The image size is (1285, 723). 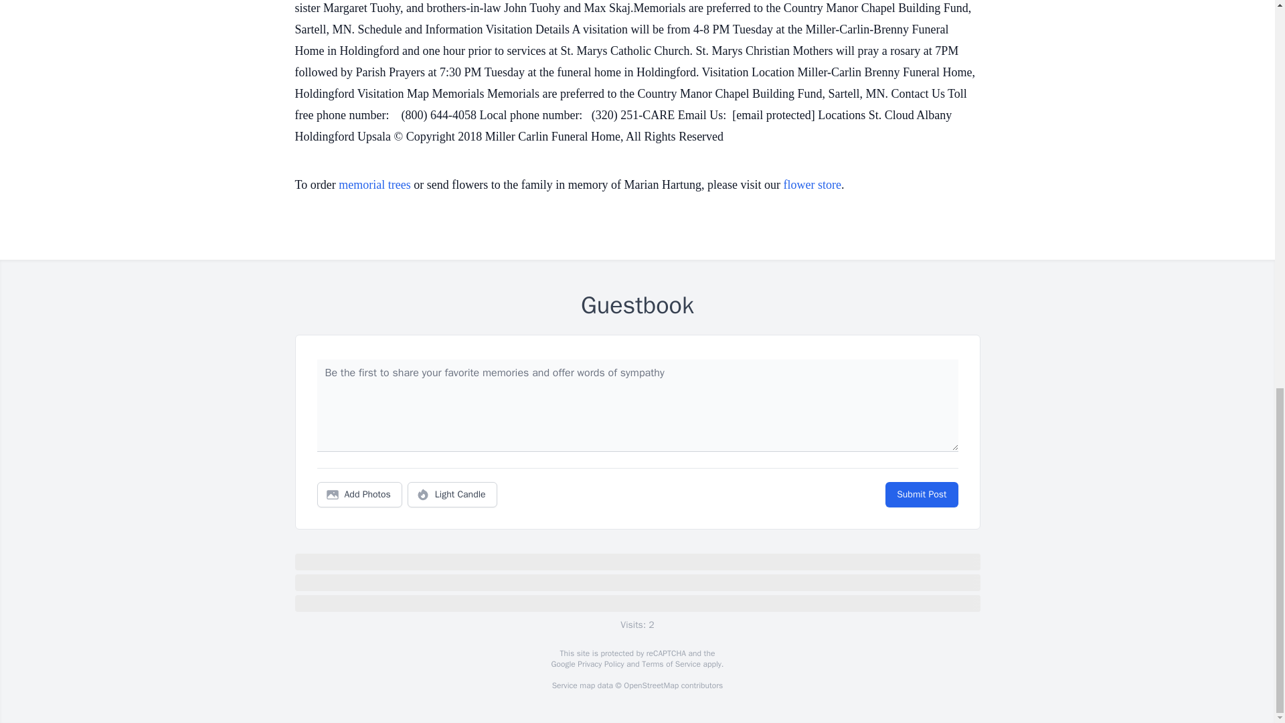 What do you see at coordinates (600, 664) in the screenshot?
I see `Privacy Policy` at bounding box center [600, 664].